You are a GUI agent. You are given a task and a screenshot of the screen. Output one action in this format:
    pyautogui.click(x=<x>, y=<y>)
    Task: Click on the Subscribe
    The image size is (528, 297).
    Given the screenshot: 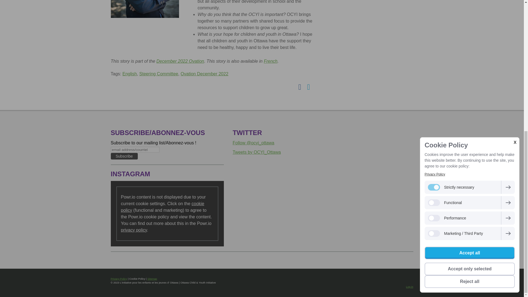 What is the action you would take?
    pyautogui.click(x=124, y=156)
    